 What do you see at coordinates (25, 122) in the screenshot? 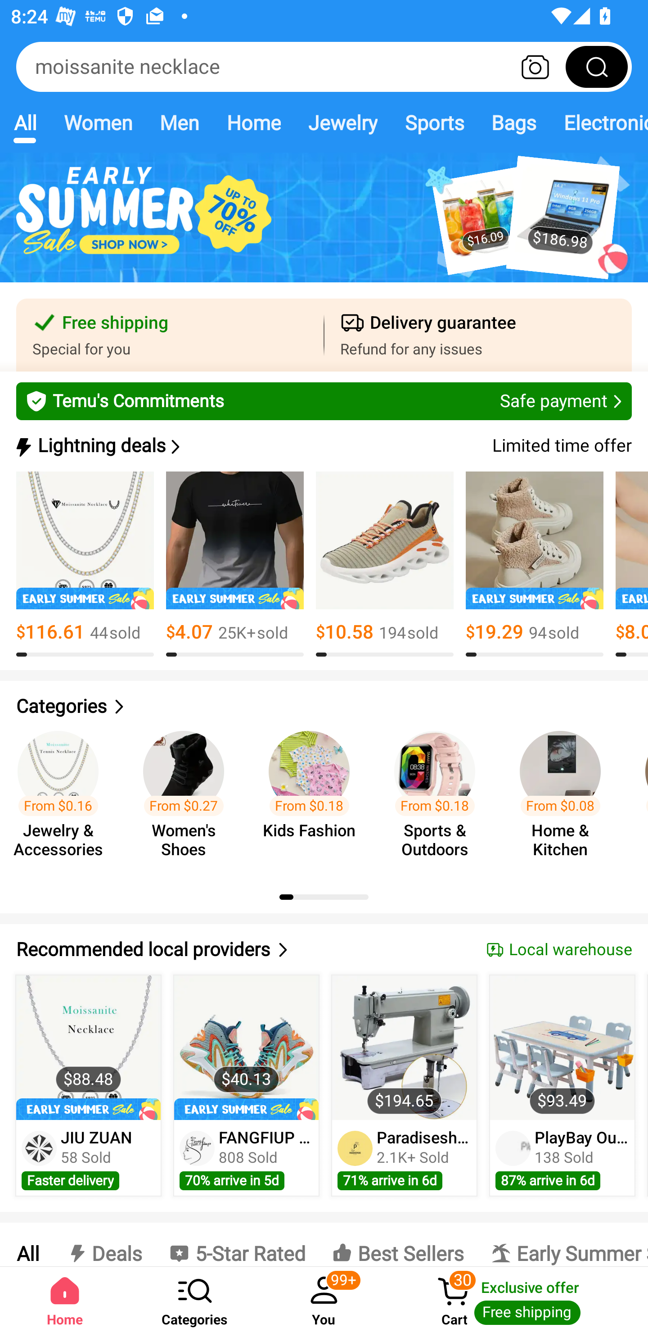
I see `All` at bounding box center [25, 122].